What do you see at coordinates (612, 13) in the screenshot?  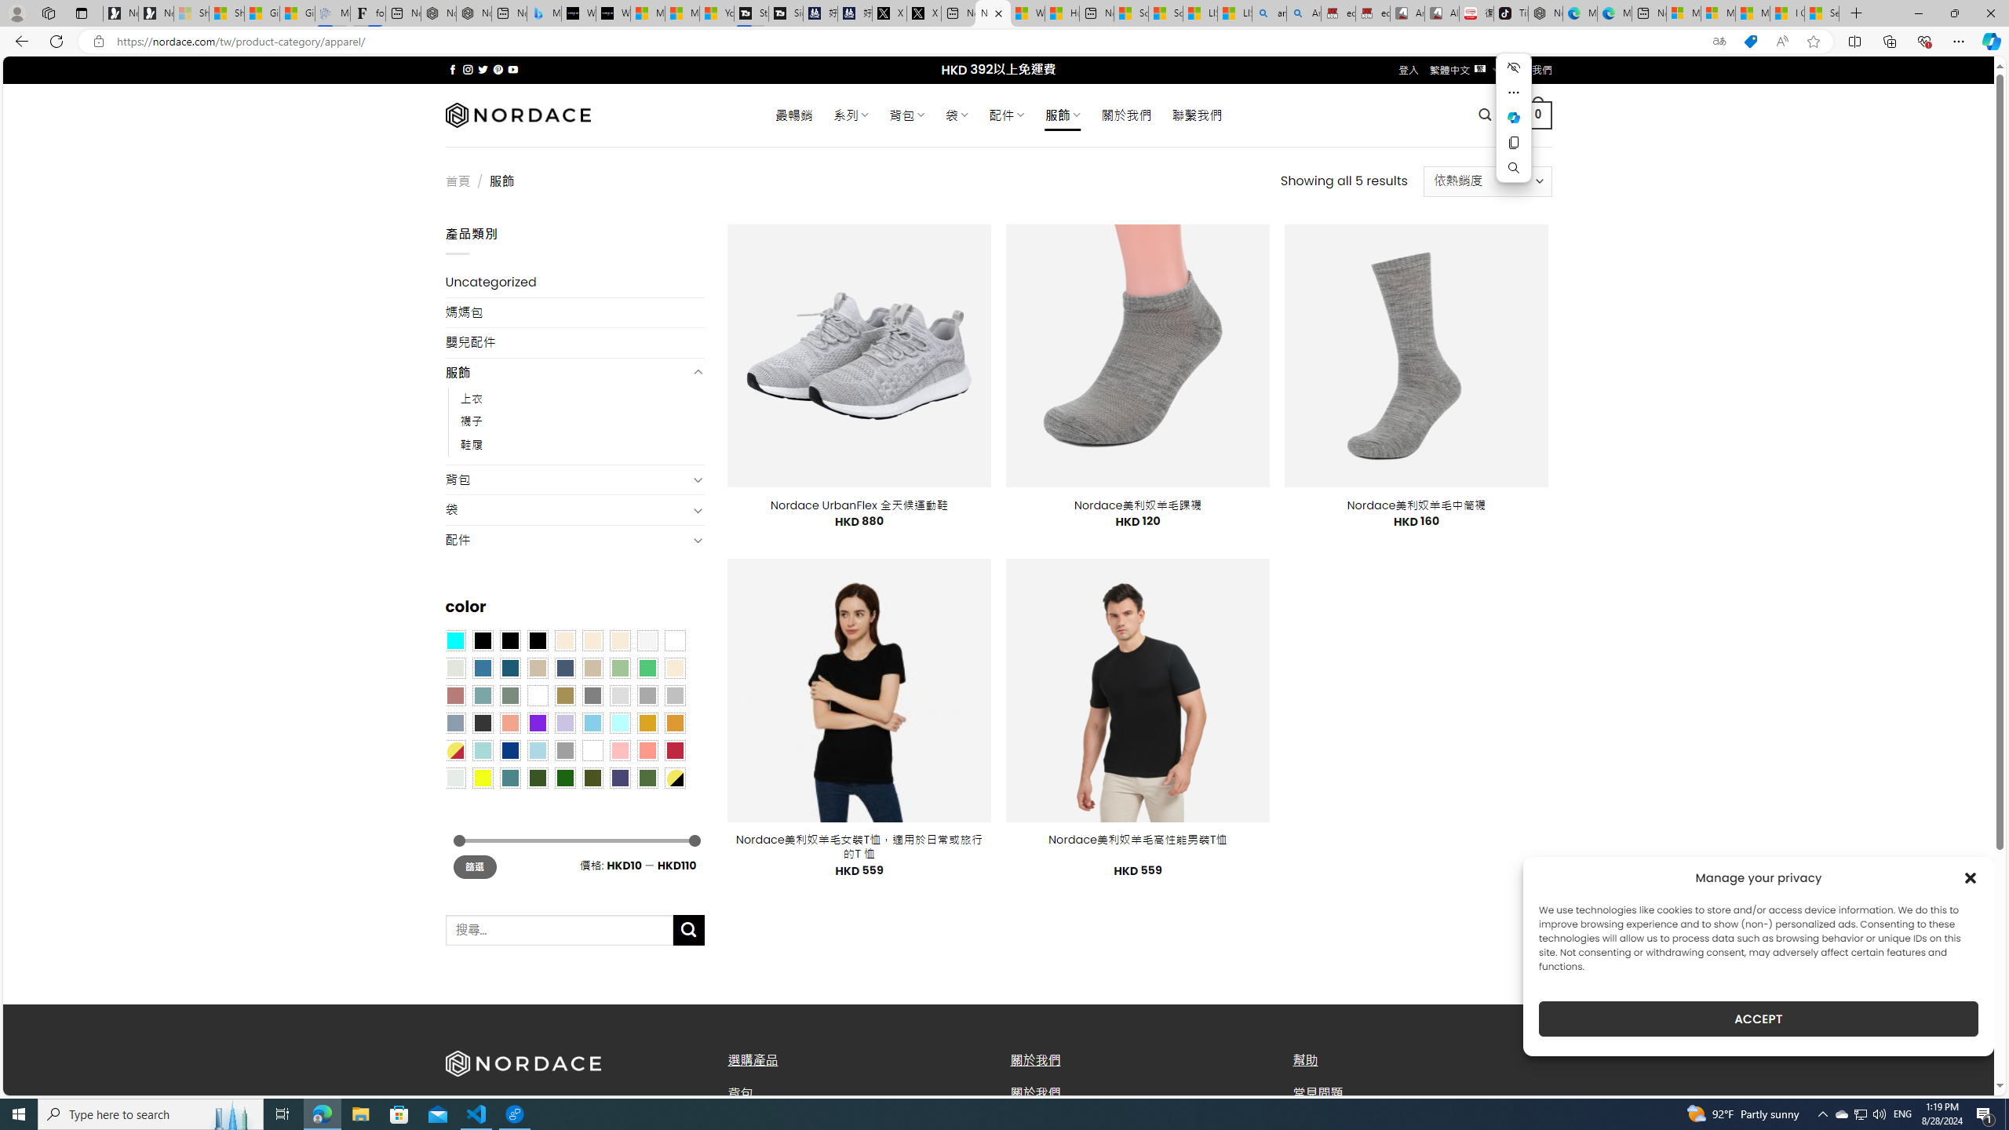 I see `What's the best AI voice generator? - voice.ai` at bounding box center [612, 13].